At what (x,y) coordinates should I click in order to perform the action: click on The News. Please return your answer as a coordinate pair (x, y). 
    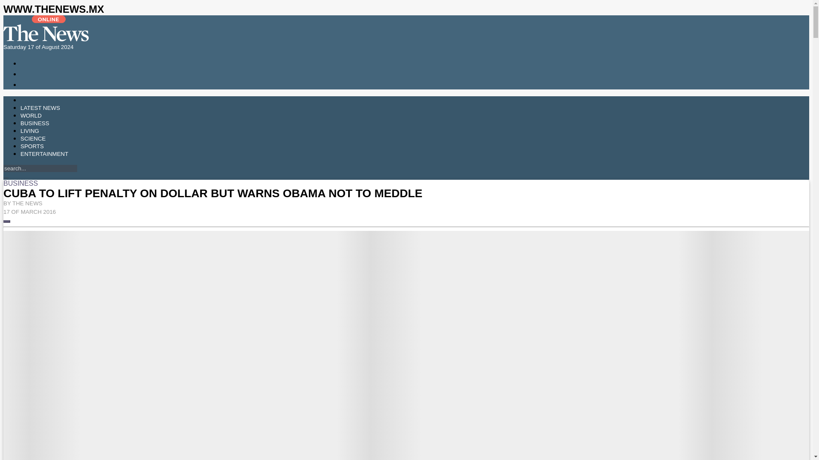
    Looking at the image, I should click on (46, 39).